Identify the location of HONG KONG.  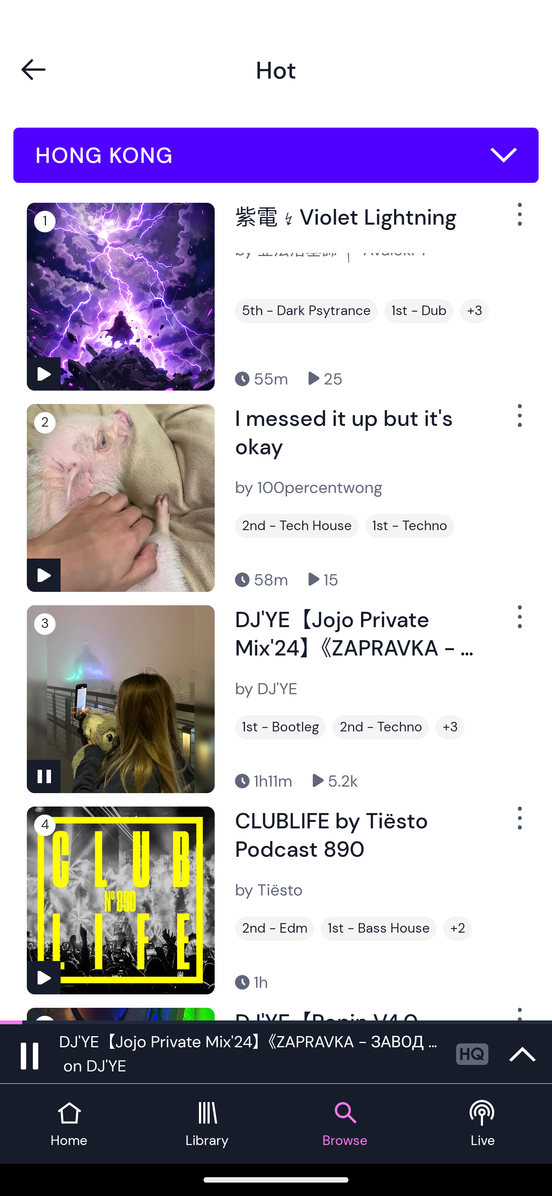
(276, 155).